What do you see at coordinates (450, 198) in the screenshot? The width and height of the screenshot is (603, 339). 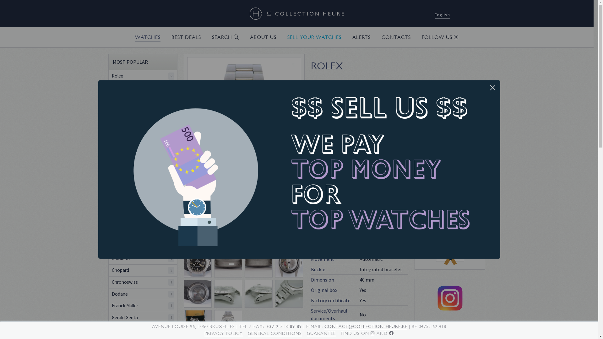 I see `Create an alert` at bounding box center [450, 198].